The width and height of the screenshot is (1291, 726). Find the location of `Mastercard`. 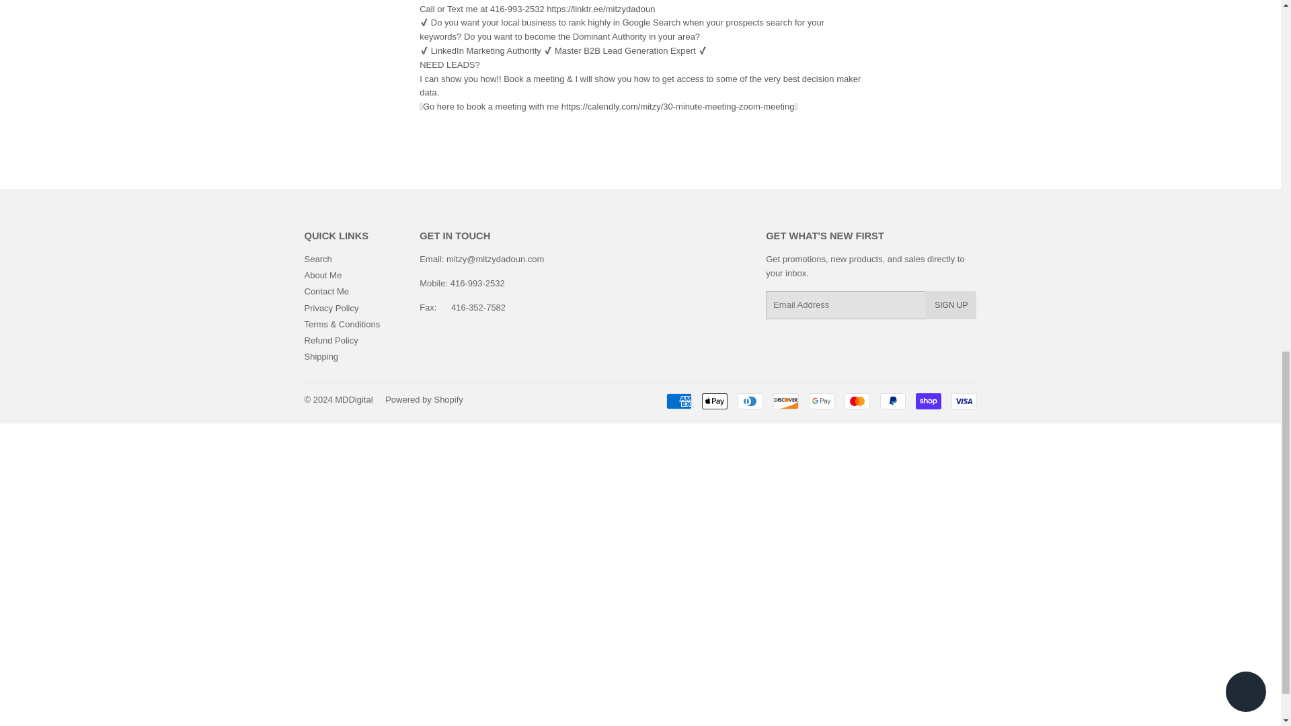

Mastercard is located at coordinates (857, 401).